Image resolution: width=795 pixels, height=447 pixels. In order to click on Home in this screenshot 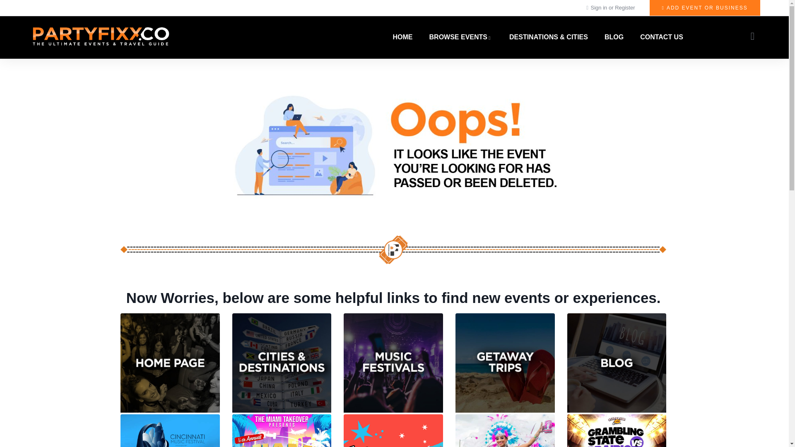, I will do `click(101, 37)`.